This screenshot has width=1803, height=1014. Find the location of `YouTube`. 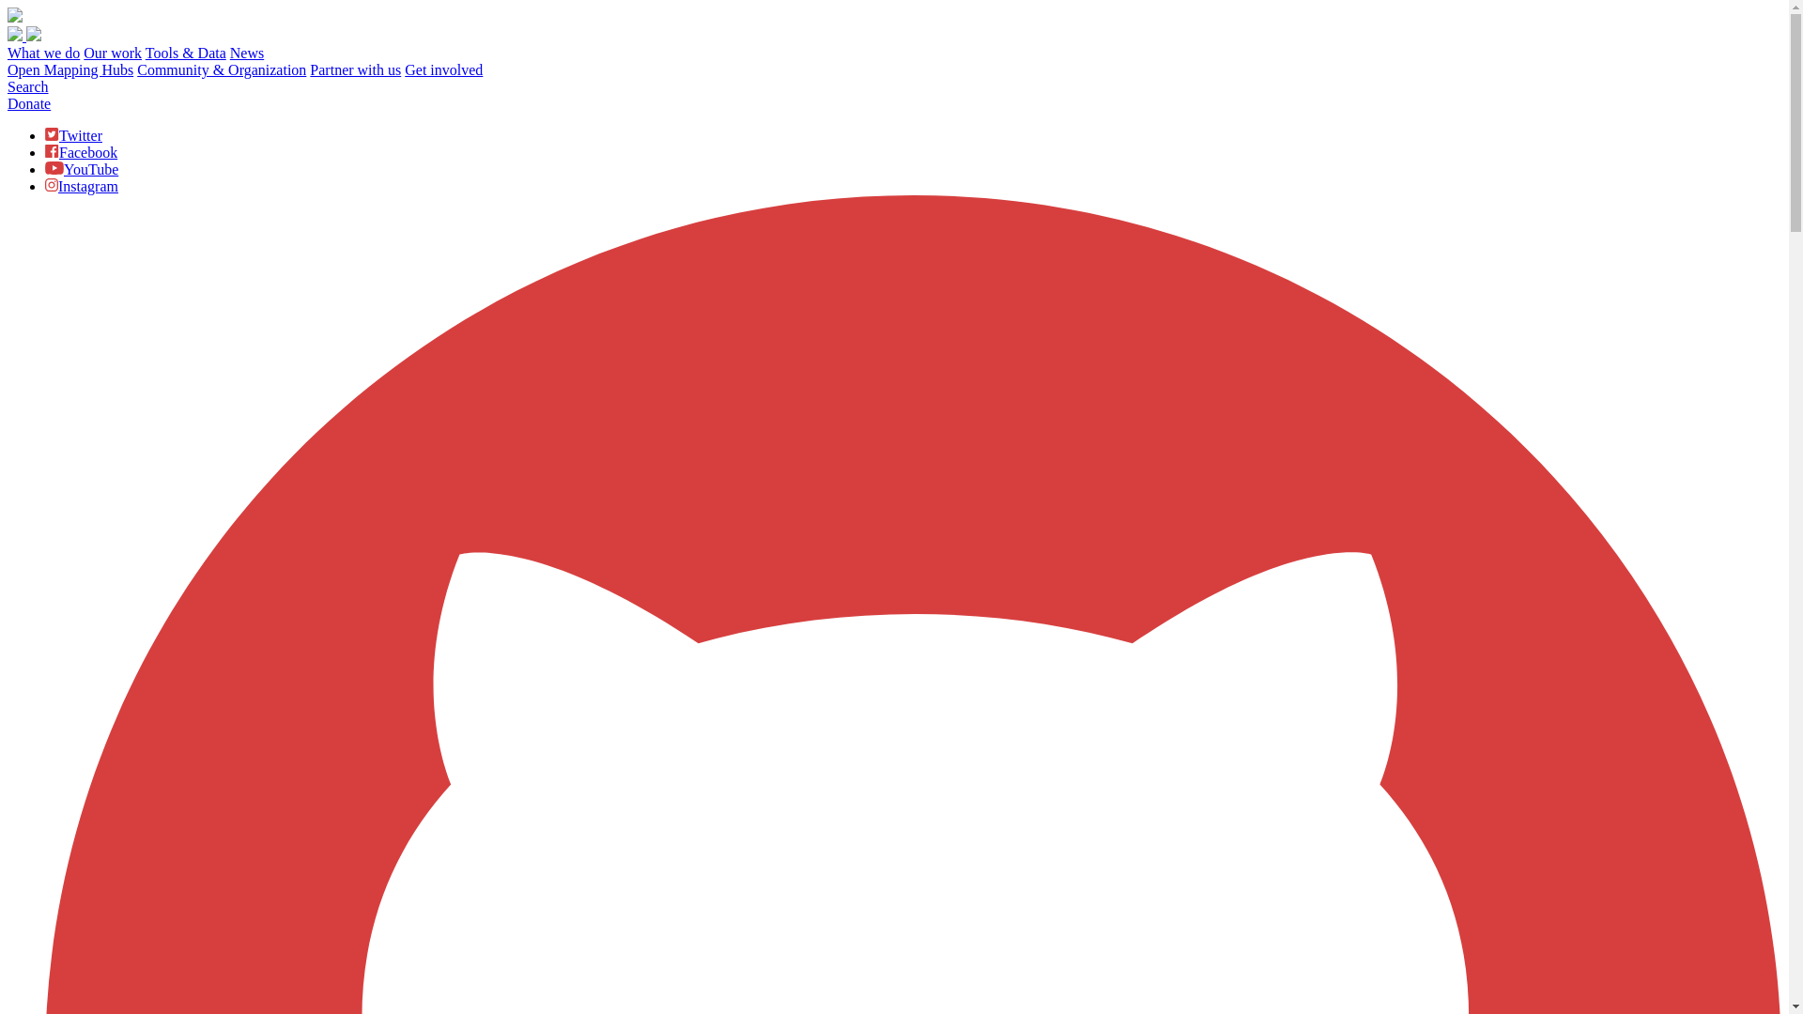

YouTube is located at coordinates (82, 169).